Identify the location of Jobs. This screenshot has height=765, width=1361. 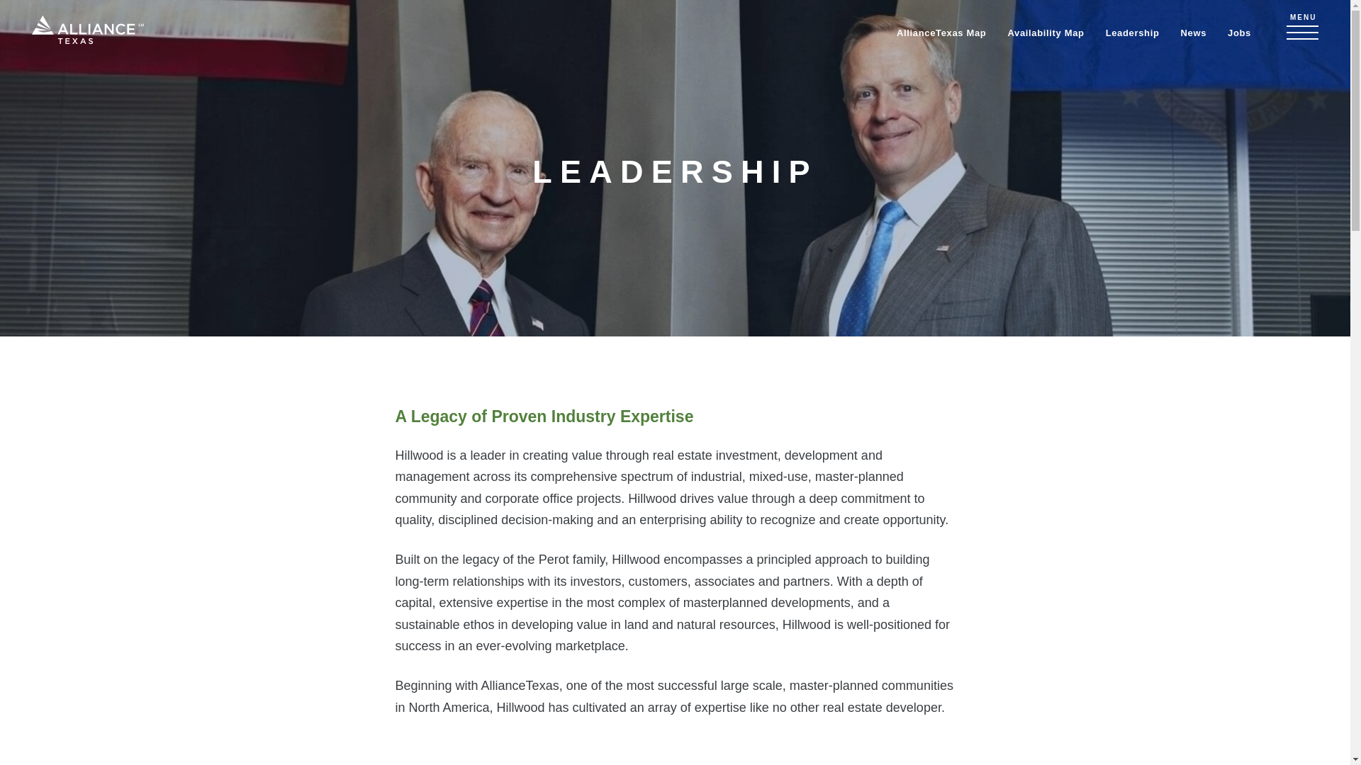
(1239, 31).